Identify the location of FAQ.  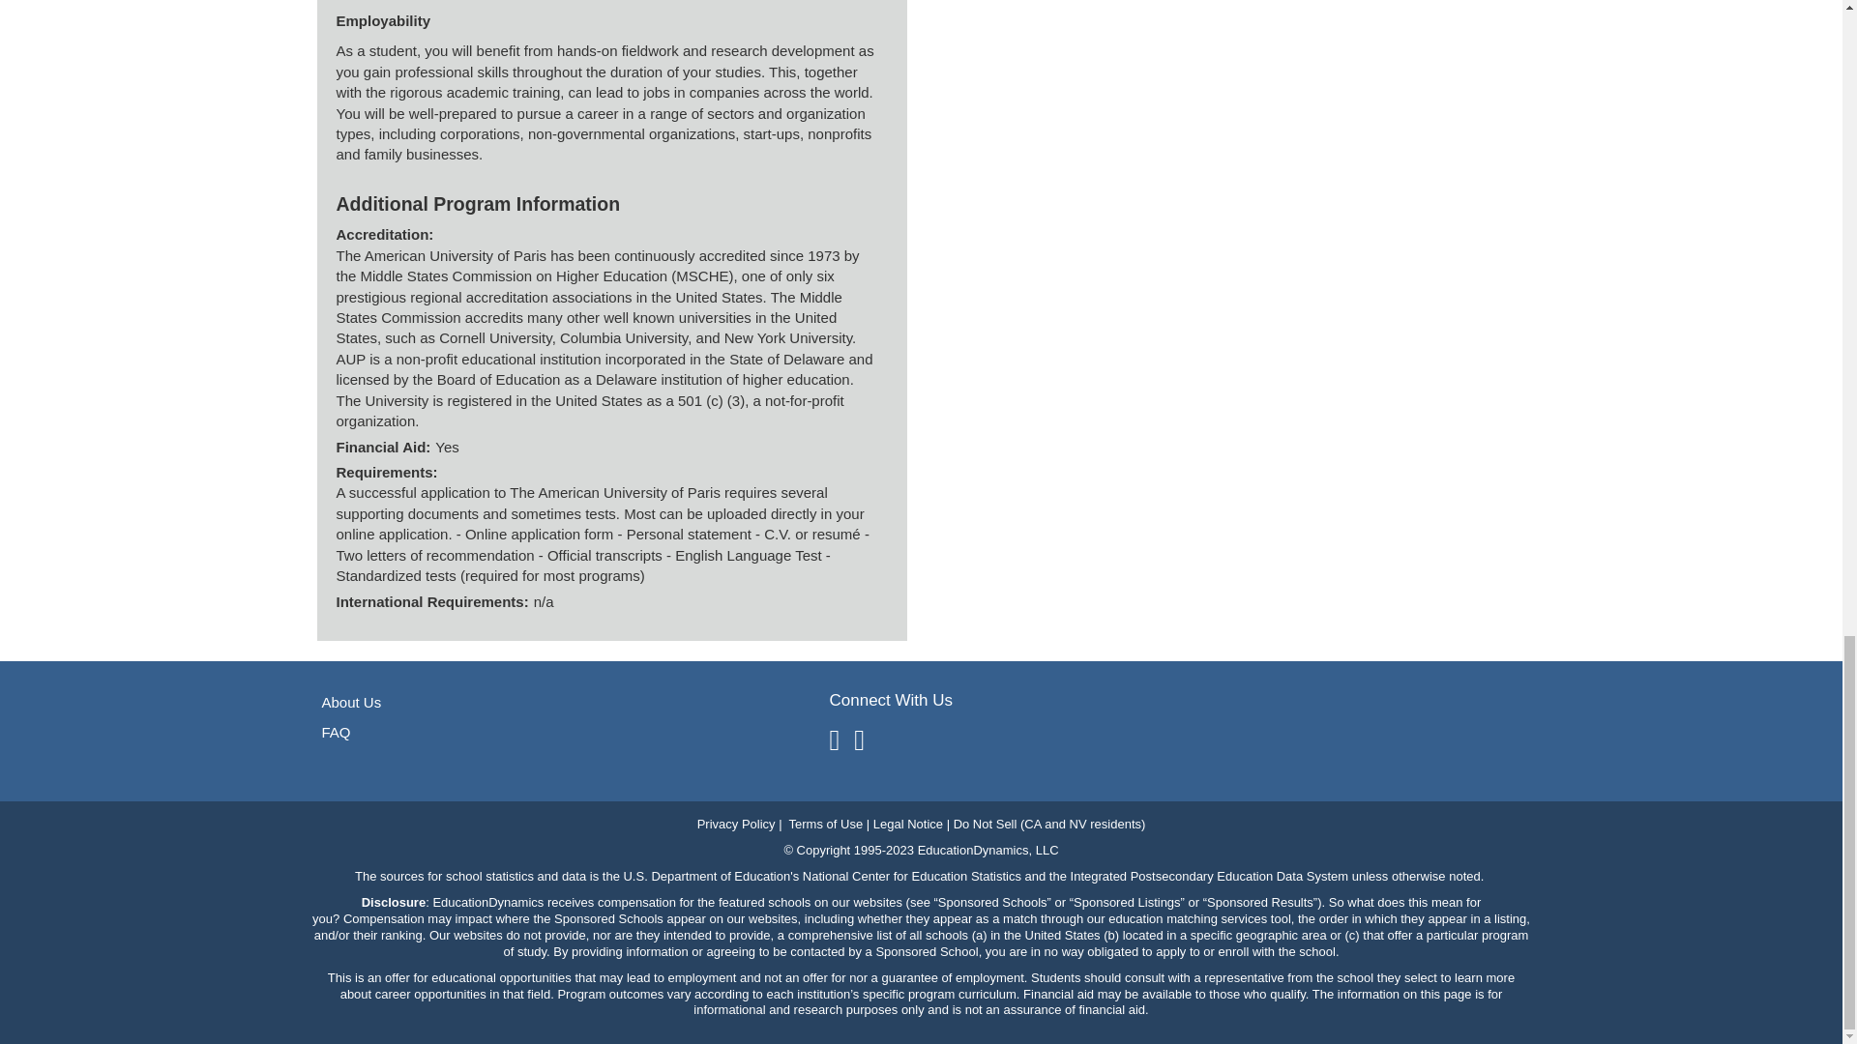
(336, 732).